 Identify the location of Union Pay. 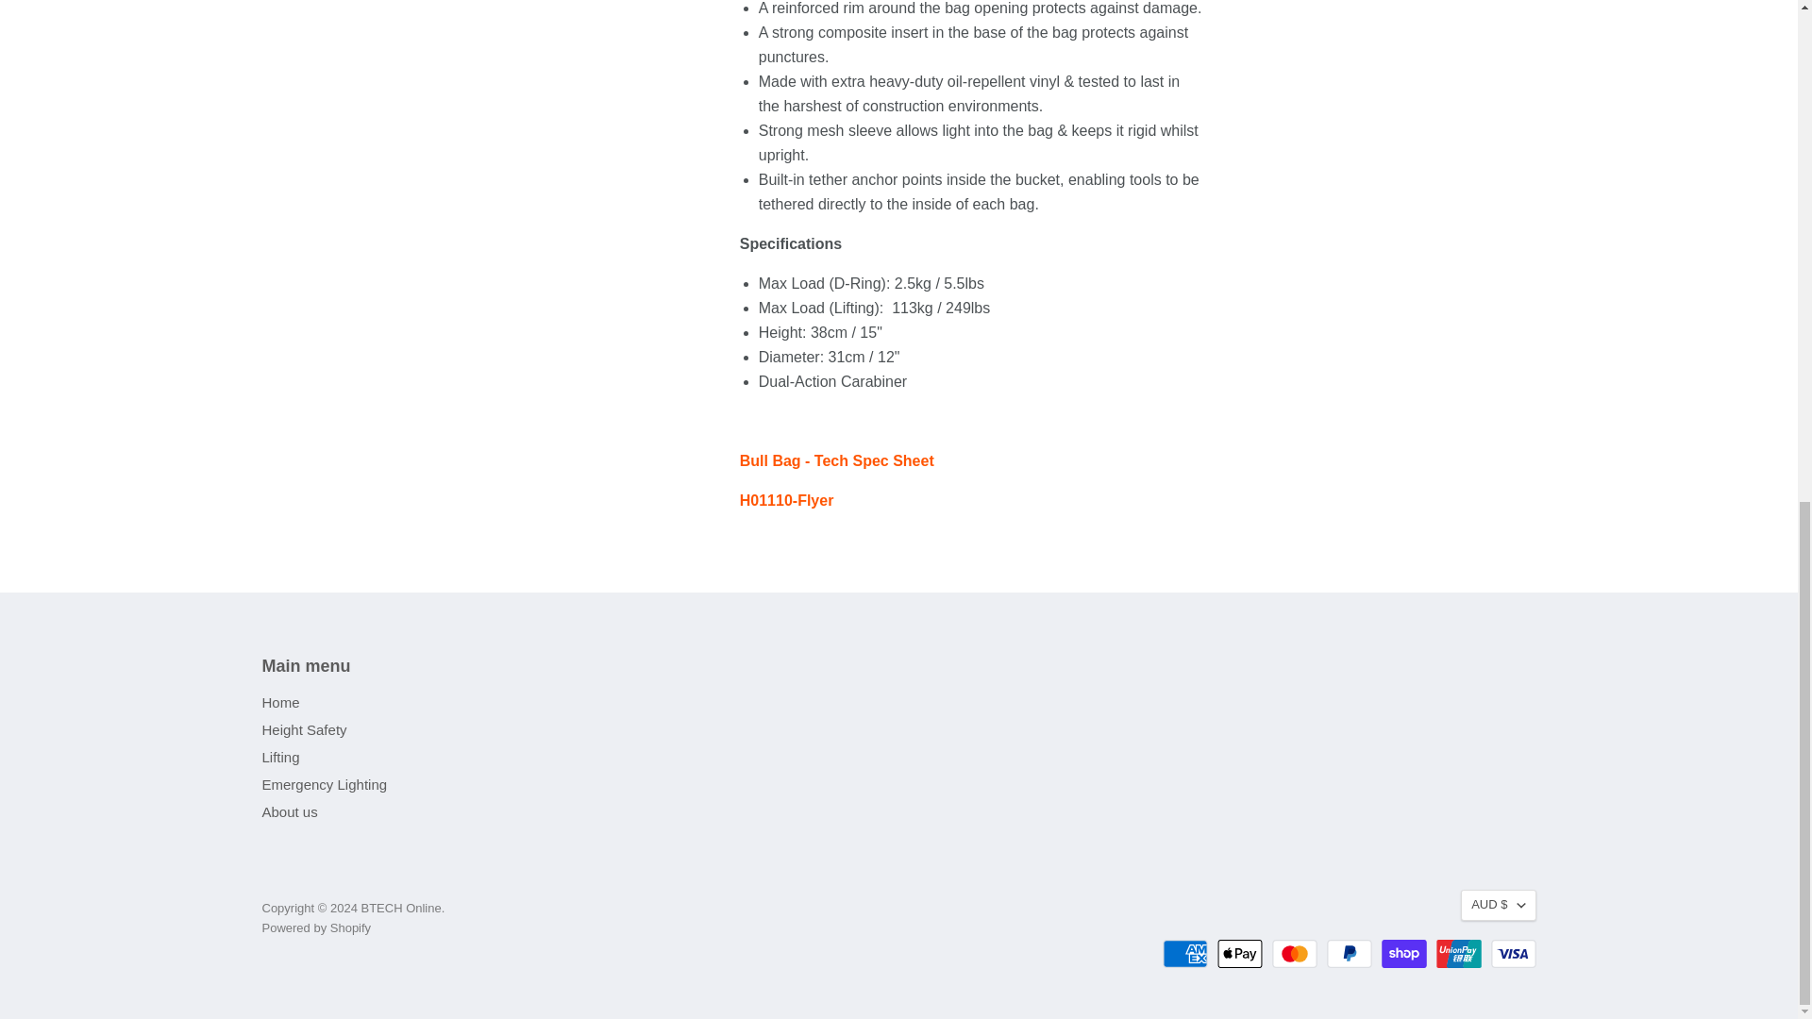
(1459, 953).